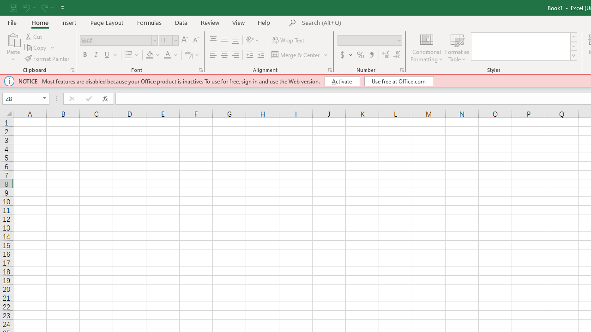 The width and height of the screenshot is (591, 332). Describe the element at coordinates (132, 55) in the screenshot. I see `Borders` at that location.